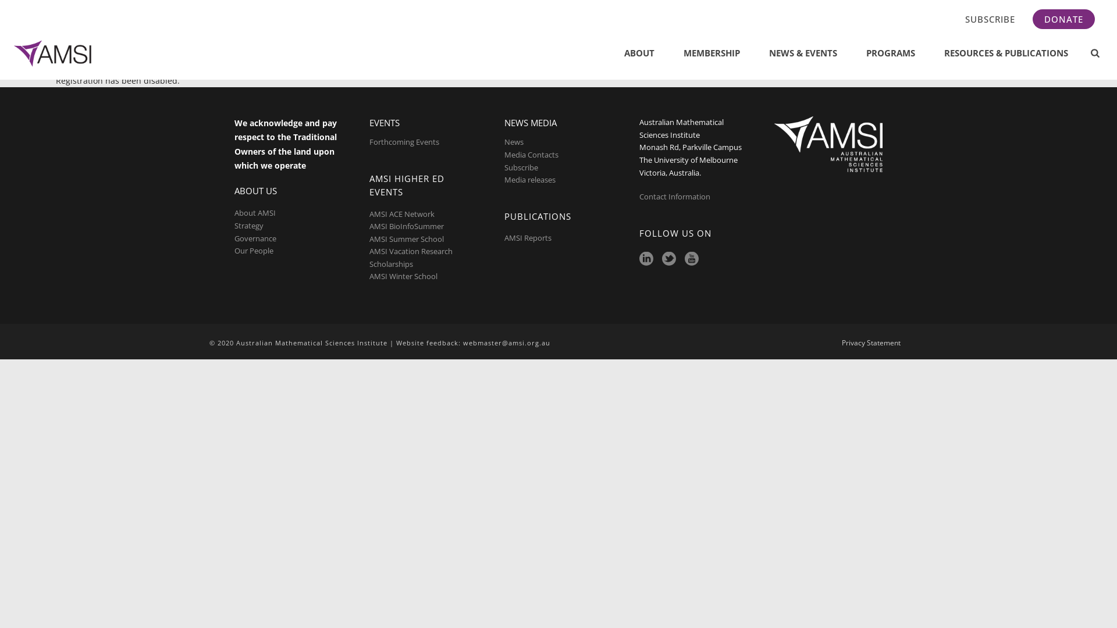  I want to click on ABOUT, so click(639, 53).